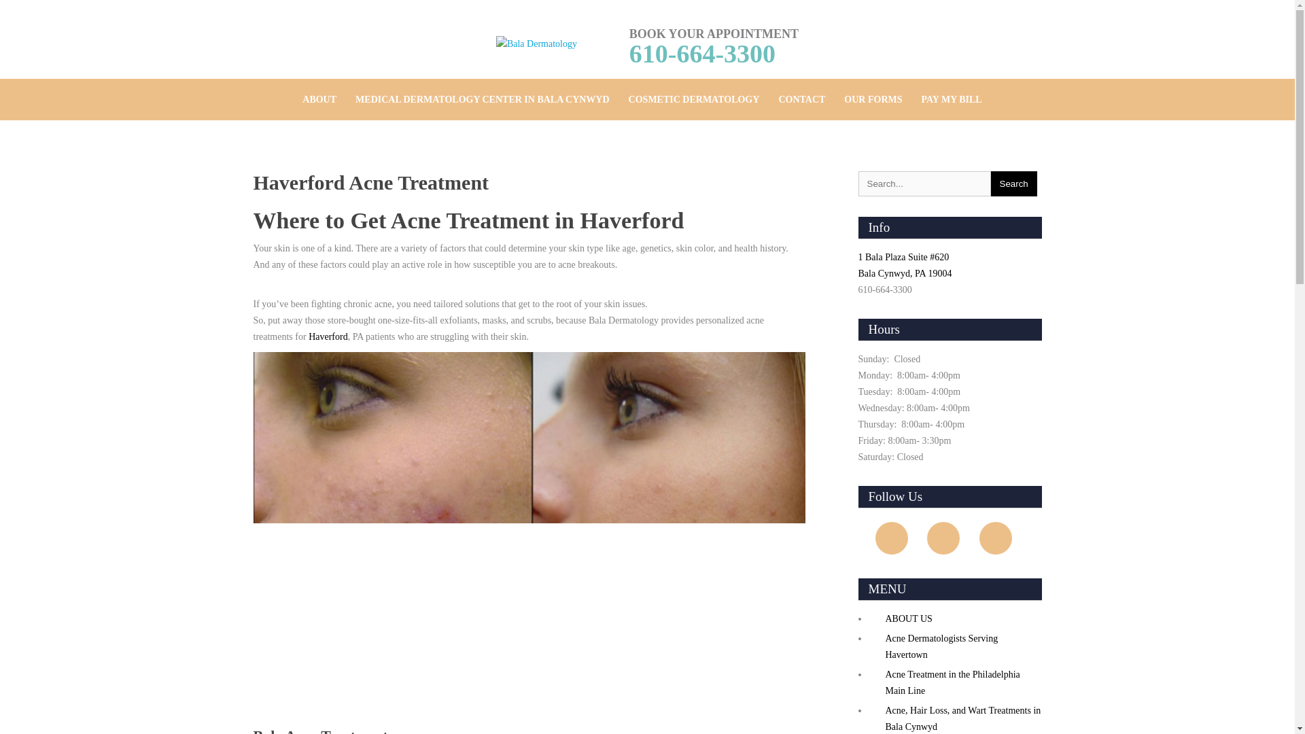  I want to click on PAY MY BILL, so click(952, 99).